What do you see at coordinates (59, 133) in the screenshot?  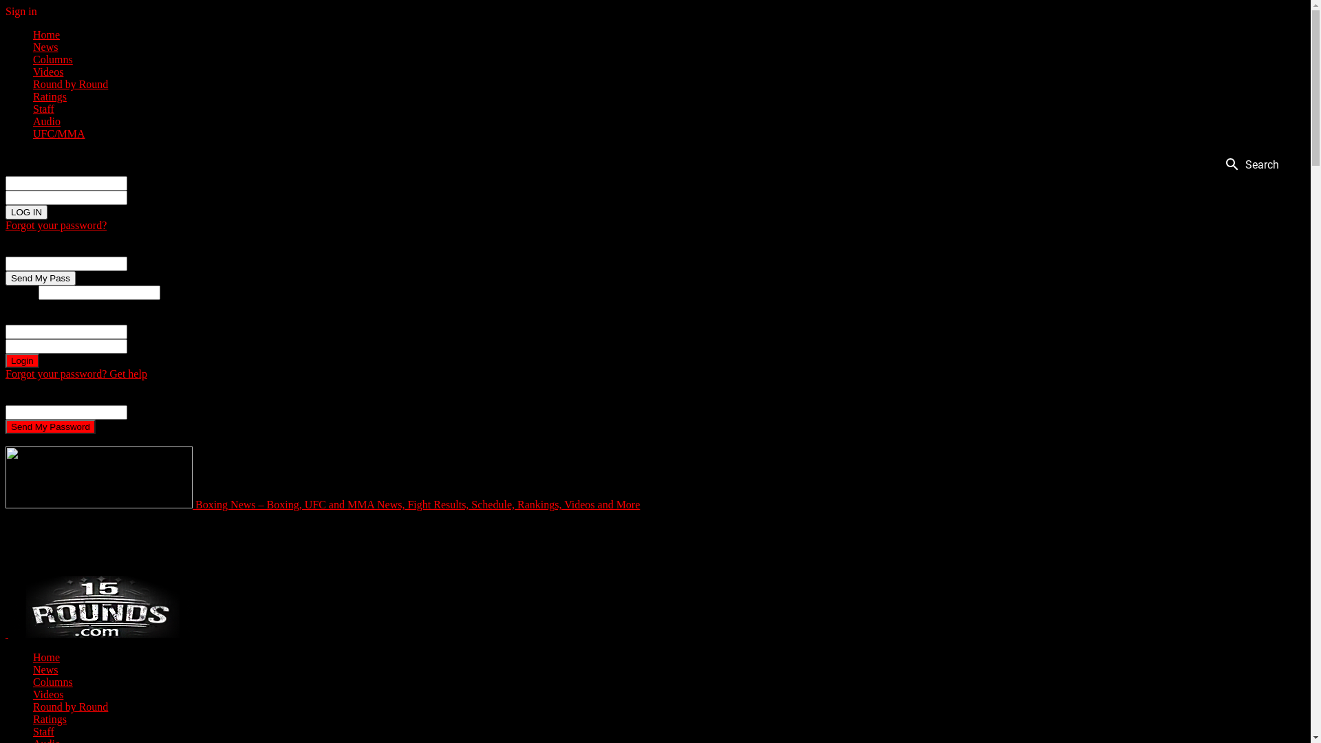 I see `UFC/MMA` at bounding box center [59, 133].